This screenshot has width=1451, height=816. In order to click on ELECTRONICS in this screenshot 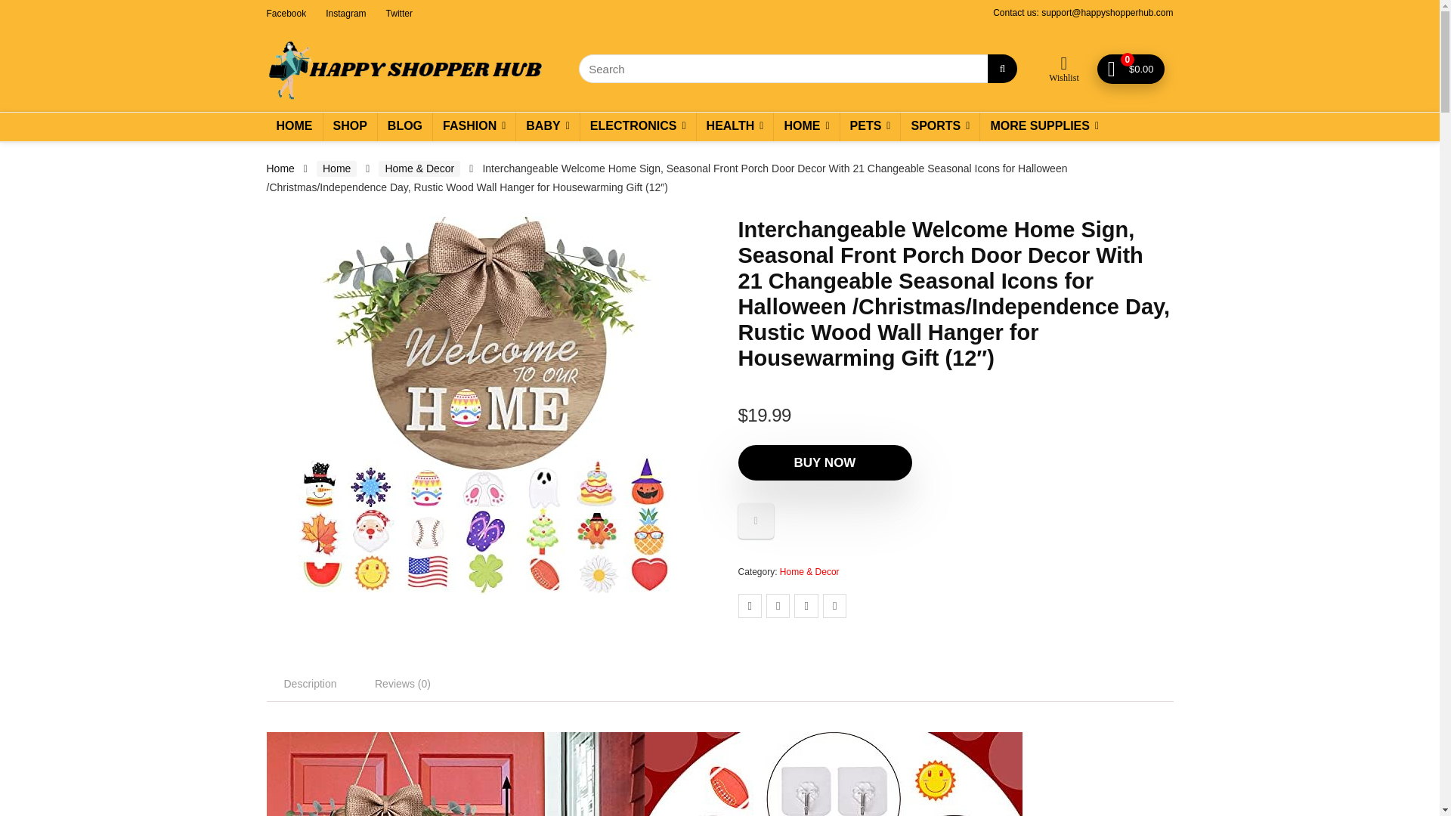, I will do `click(638, 125)`.